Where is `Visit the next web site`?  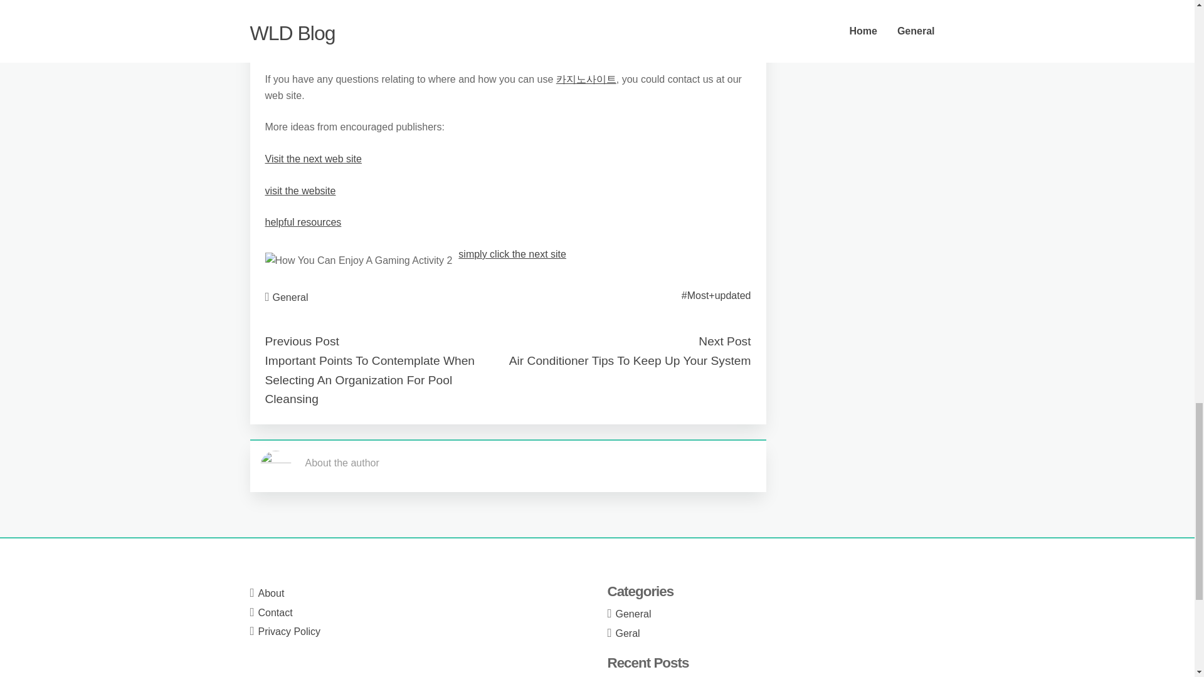 Visit the next web site is located at coordinates (313, 159).